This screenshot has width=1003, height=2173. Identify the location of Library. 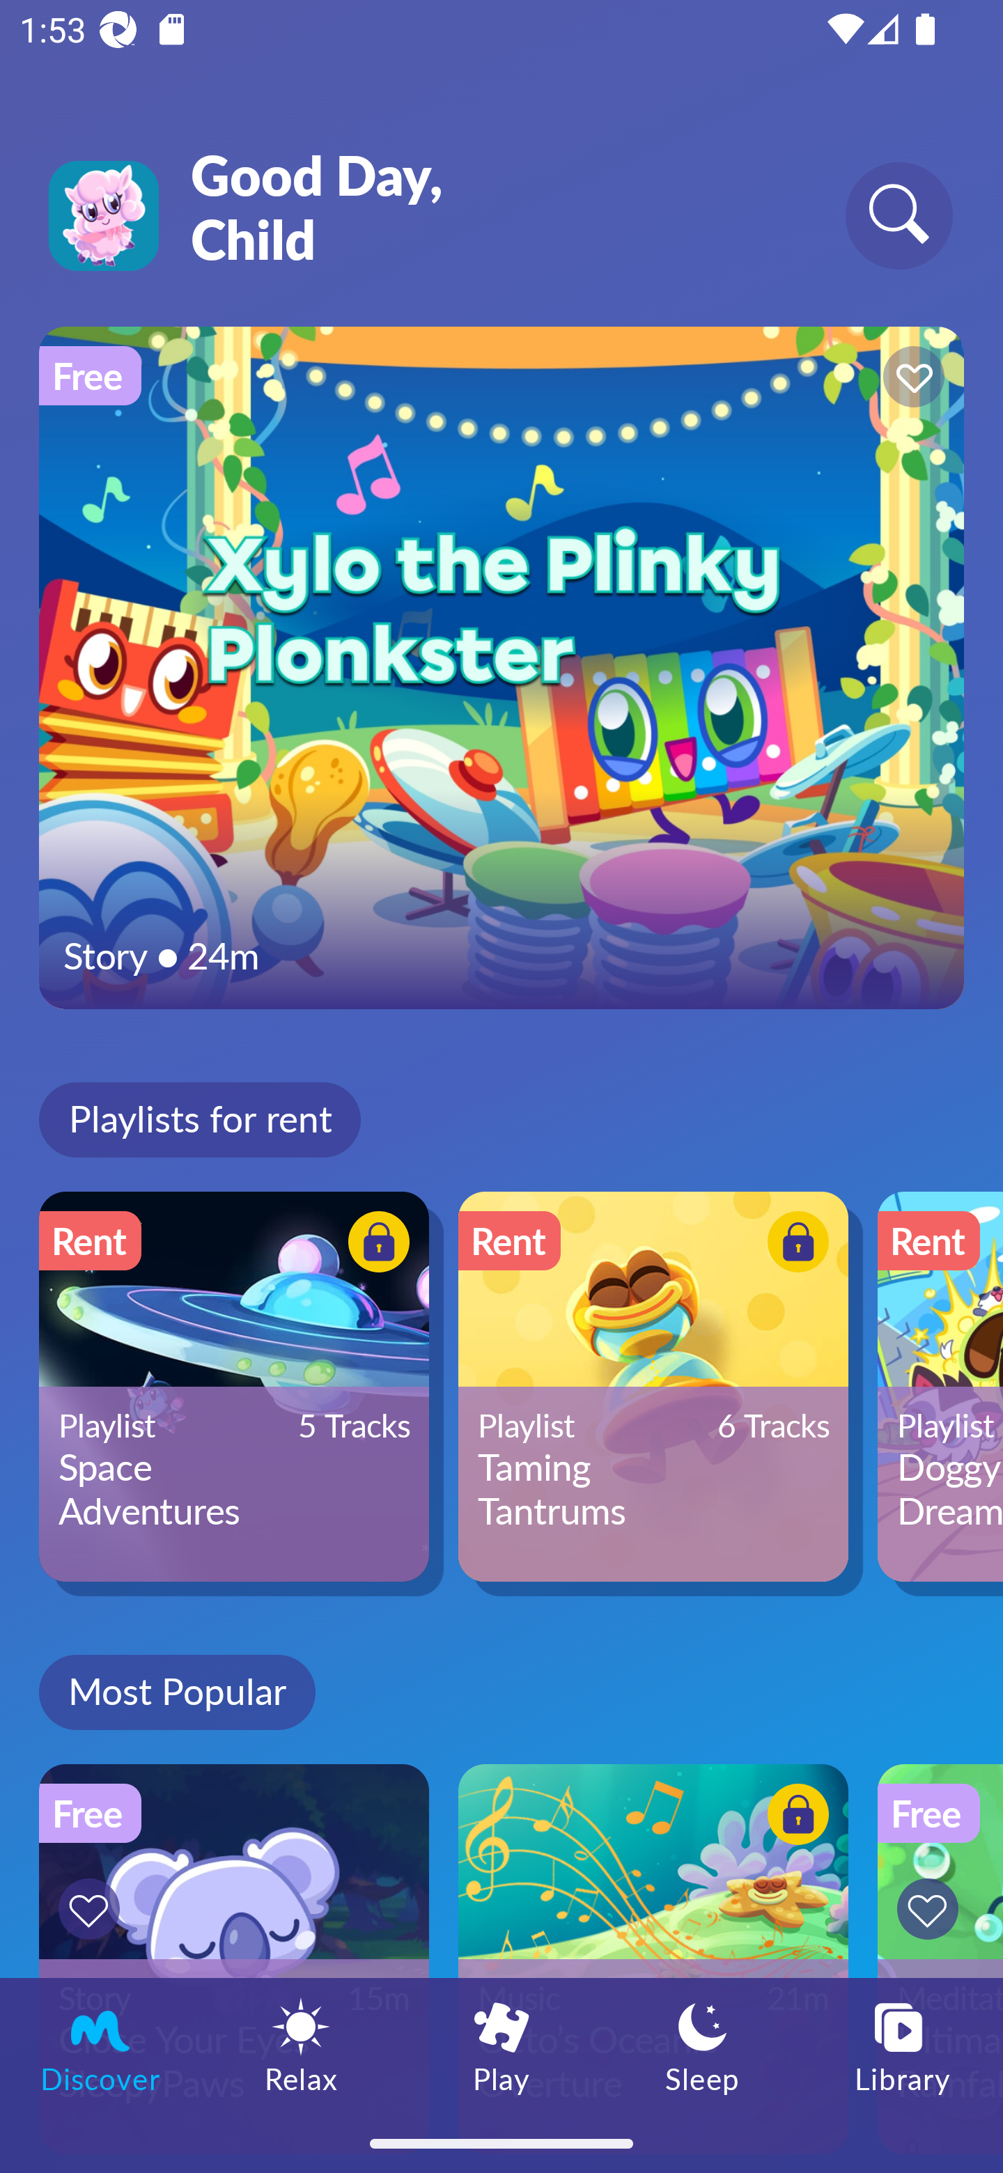
(903, 2046).